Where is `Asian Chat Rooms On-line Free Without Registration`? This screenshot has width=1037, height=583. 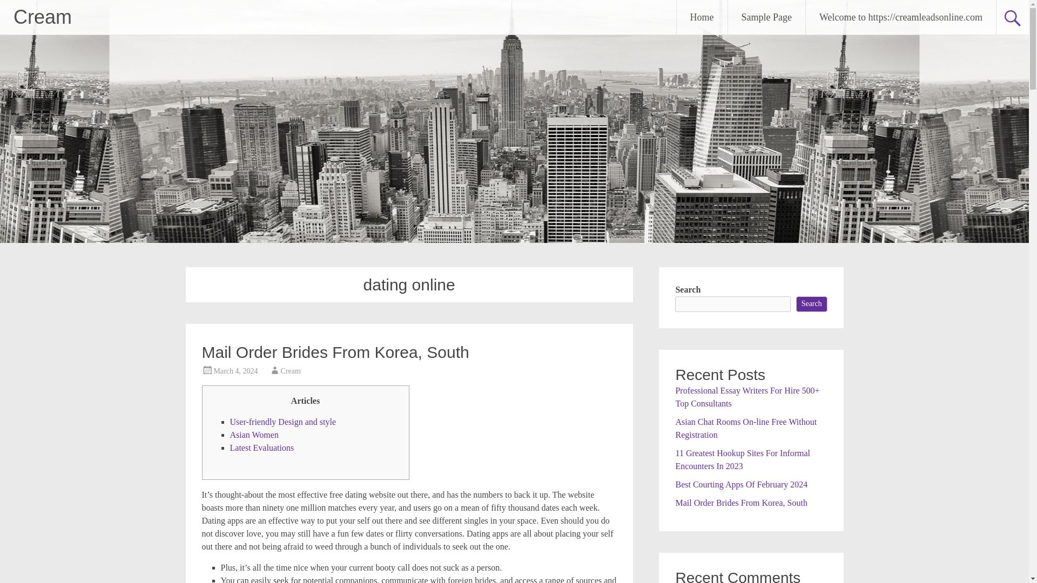
Asian Chat Rooms On-line Free Without Registration is located at coordinates (745, 428).